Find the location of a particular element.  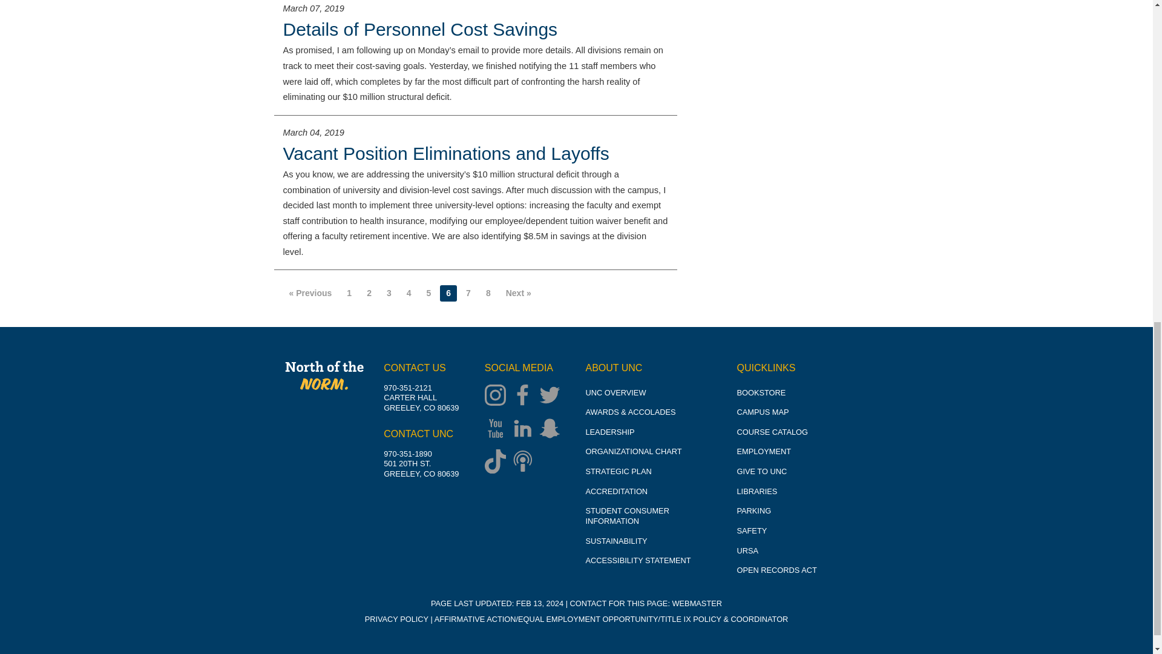

YouTube is located at coordinates (498, 429).